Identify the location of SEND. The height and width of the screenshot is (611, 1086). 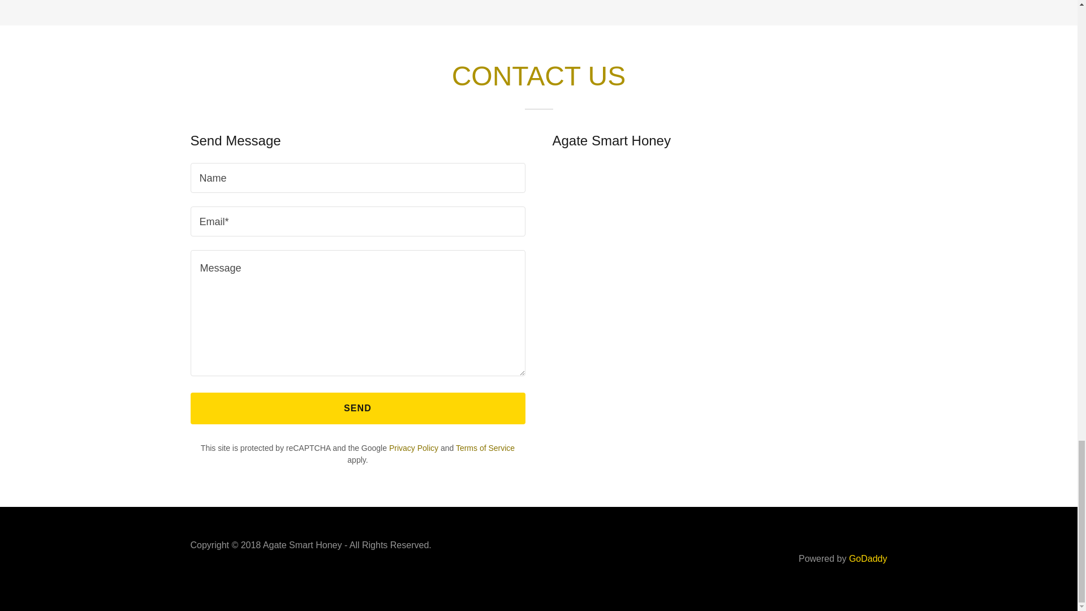
(357, 408).